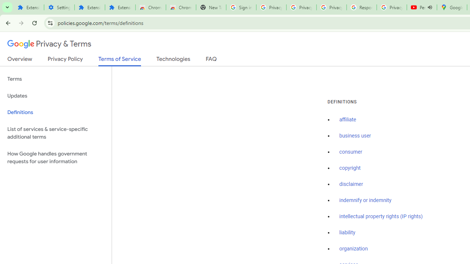 Image resolution: width=470 pixels, height=264 pixels. What do you see at coordinates (347, 232) in the screenshot?
I see `liability` at bounding box center [347, 232].